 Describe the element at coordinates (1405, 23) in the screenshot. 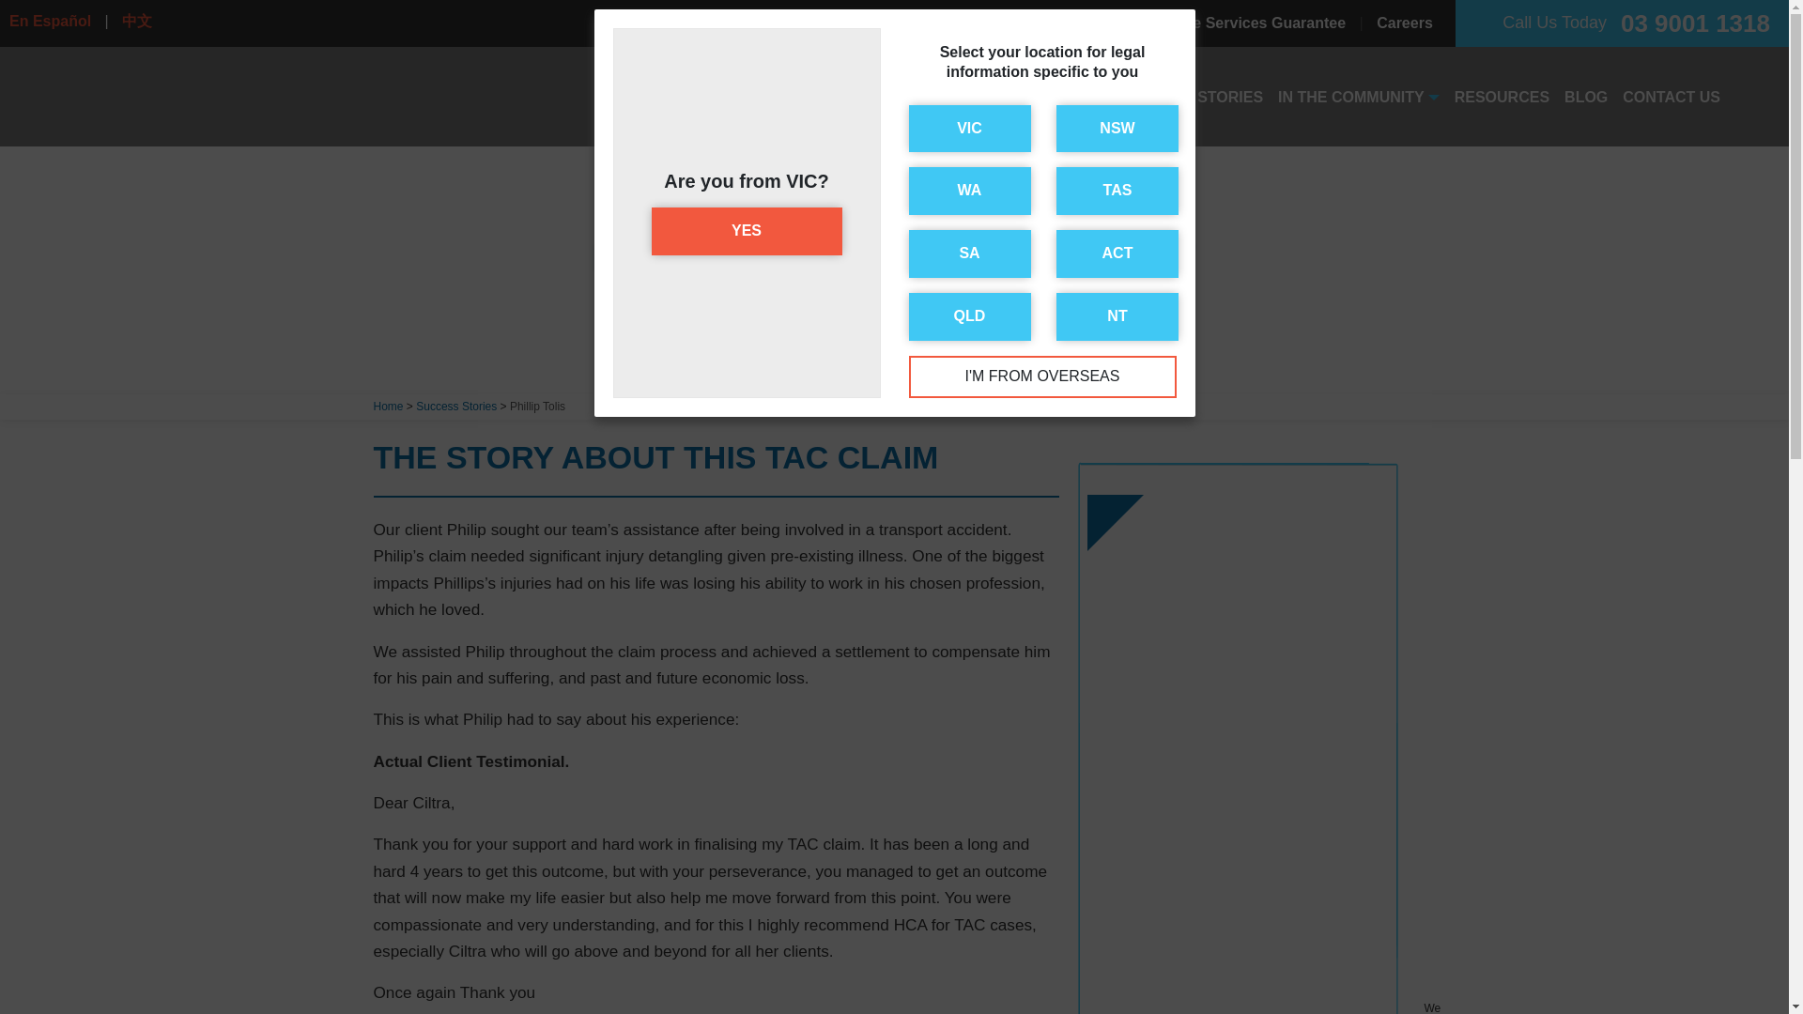

I see `Careers` at that location.